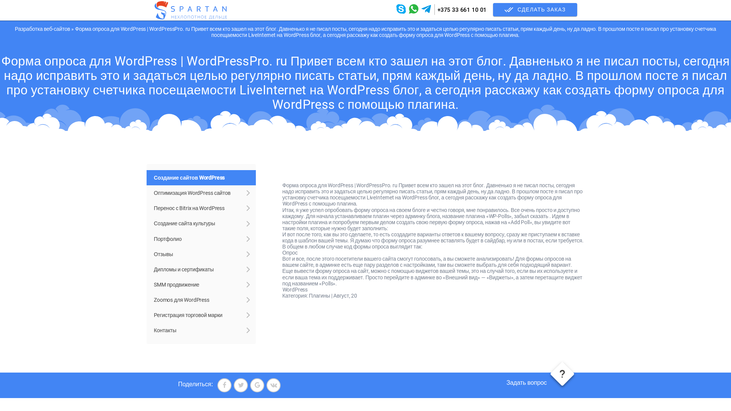 This screenshot has width=731, height=411. What do you see at coordinates (462, 10) in the screenshot?
I see `+375 33 661 10 01` at bounding box center [462, 10].